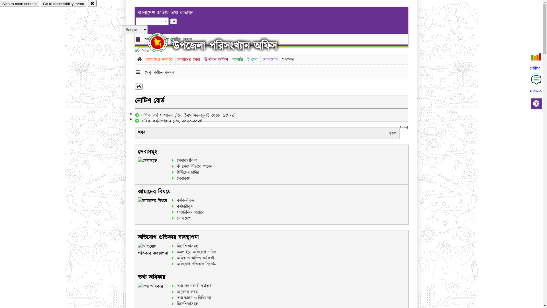  What do you see at coordinates (162, 42) in the screenshot?
I see `
                
            ` at bounding box center [162, 42].